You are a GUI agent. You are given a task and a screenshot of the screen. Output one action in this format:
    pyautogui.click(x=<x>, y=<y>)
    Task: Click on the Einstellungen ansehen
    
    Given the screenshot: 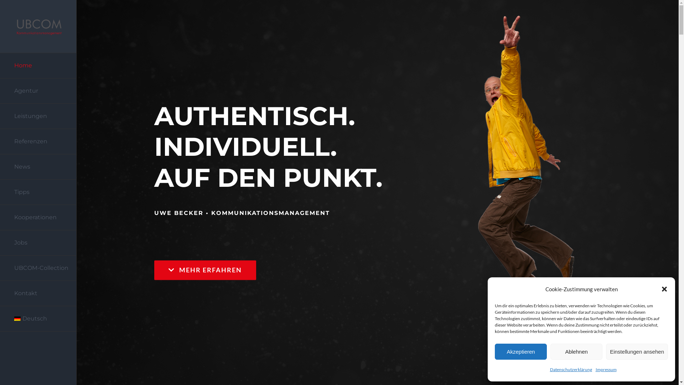 What is the action you would take?
    pyautogui.click(x=637, y=351)
    